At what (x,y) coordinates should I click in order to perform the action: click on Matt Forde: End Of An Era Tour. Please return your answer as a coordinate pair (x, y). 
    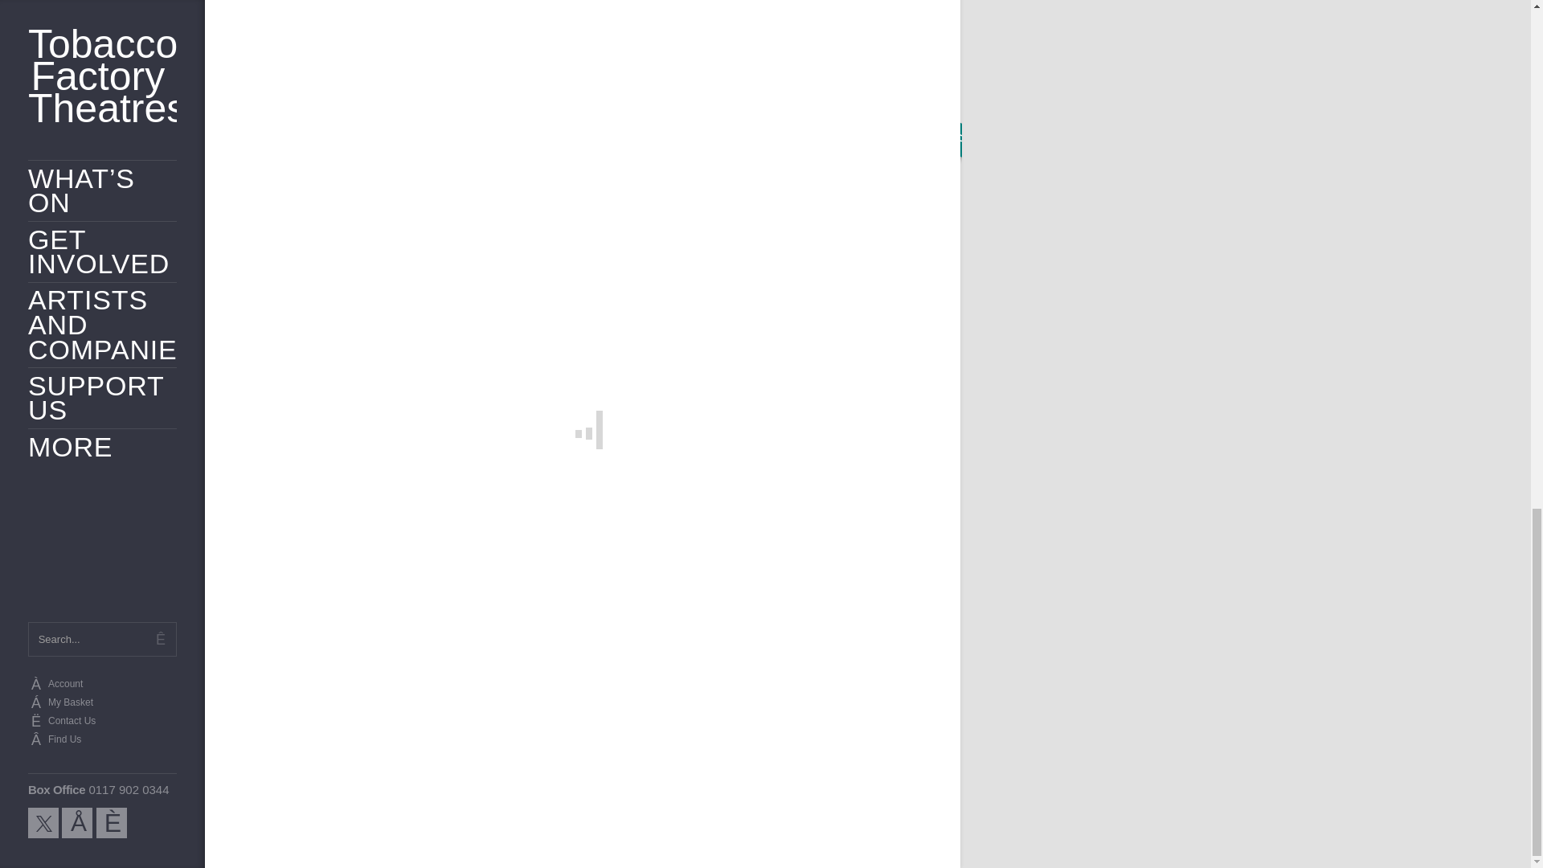
    Looking at the image, I should click on (341, 567).